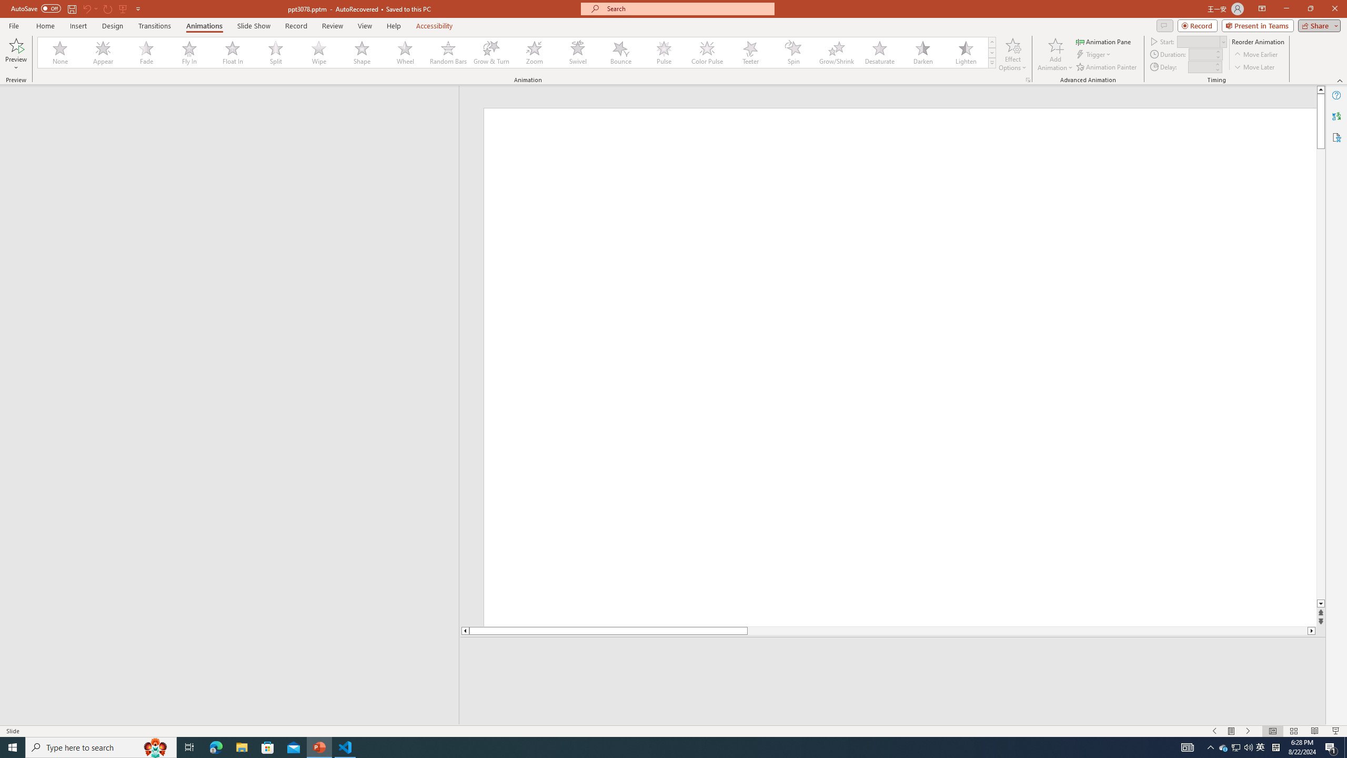 This screenshot has height=758, width=1347. Describe the element at coordinates (276, 53) in the screenshot. I see `Split` at that location.